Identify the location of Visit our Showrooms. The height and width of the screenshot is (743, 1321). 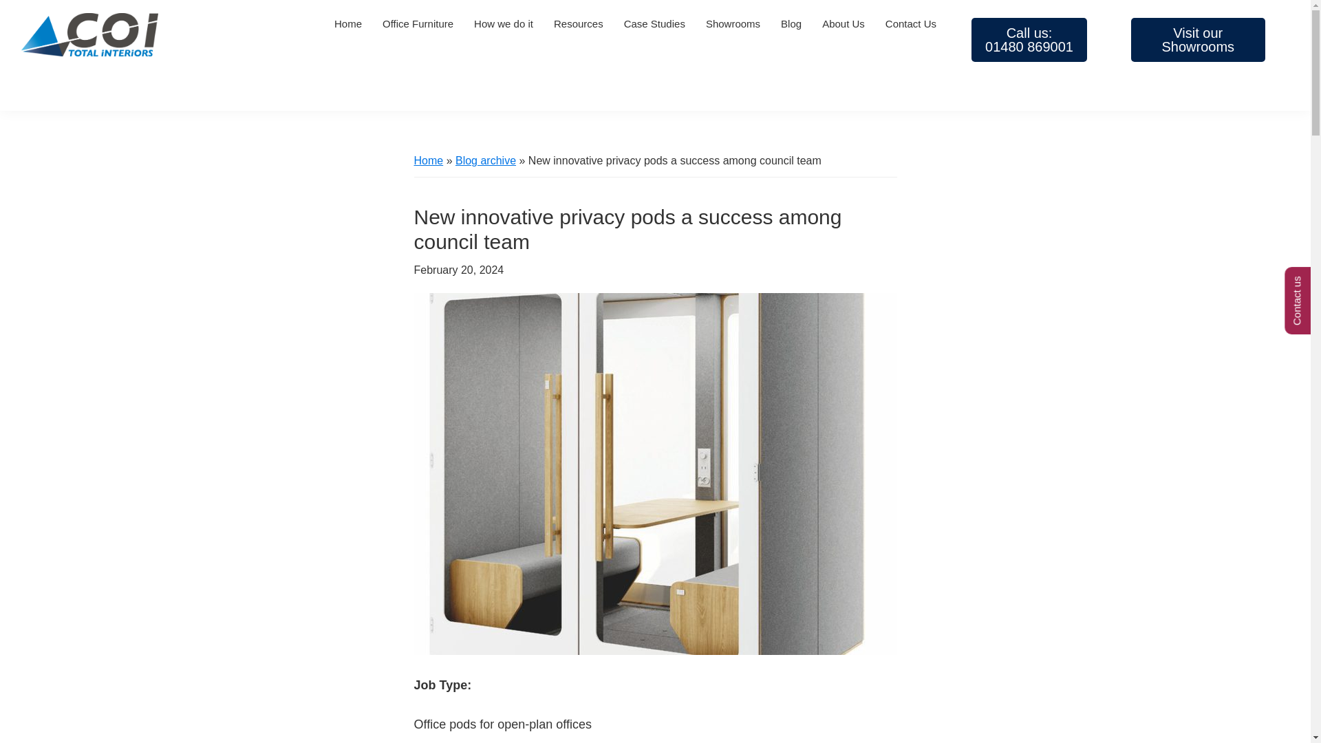
(503, 23).